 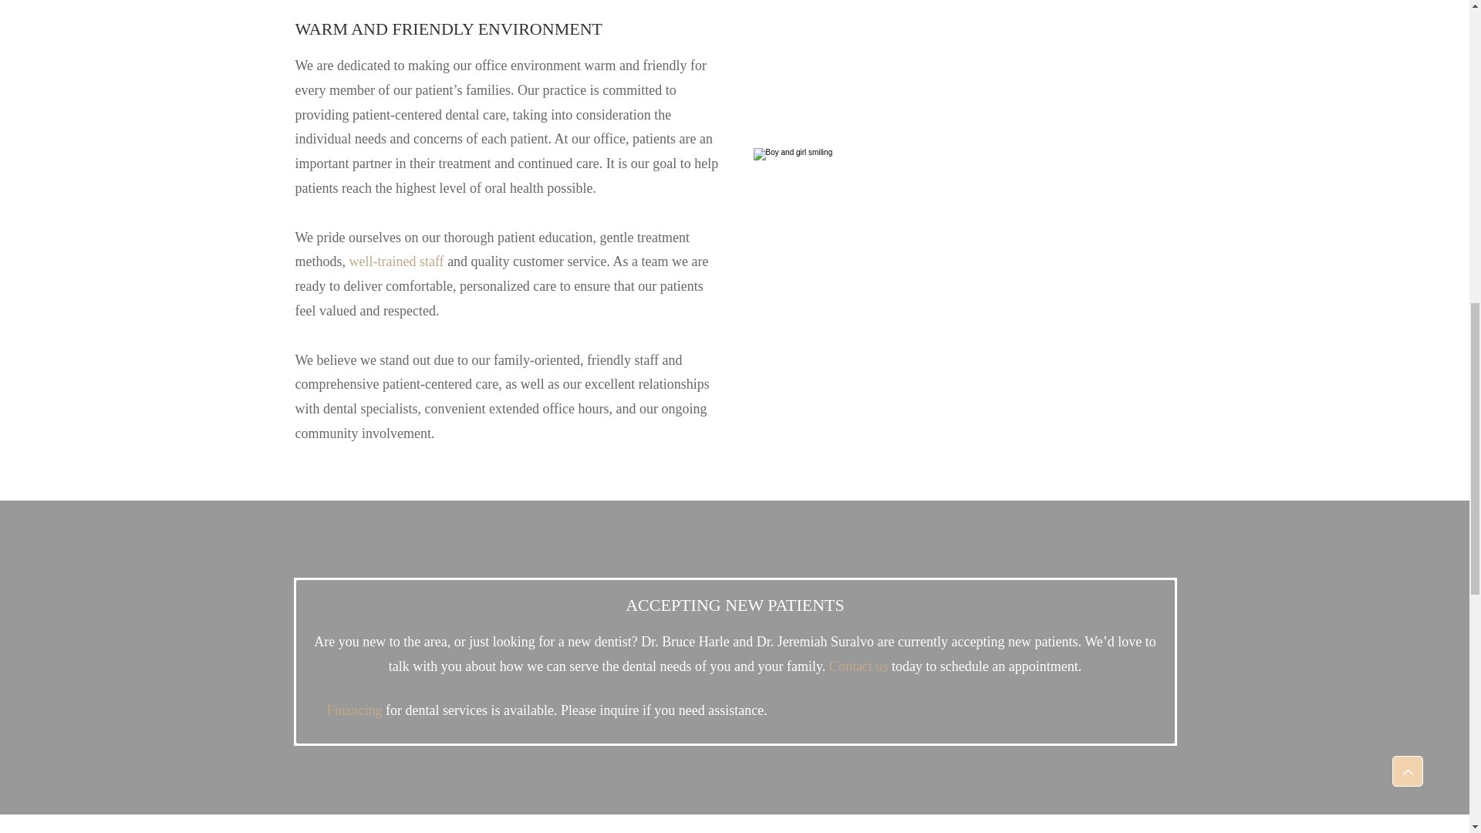 What do you see at coordinates (859, 666) in the screenshot?
I see `Contact us` at bounding box center [859, 666].